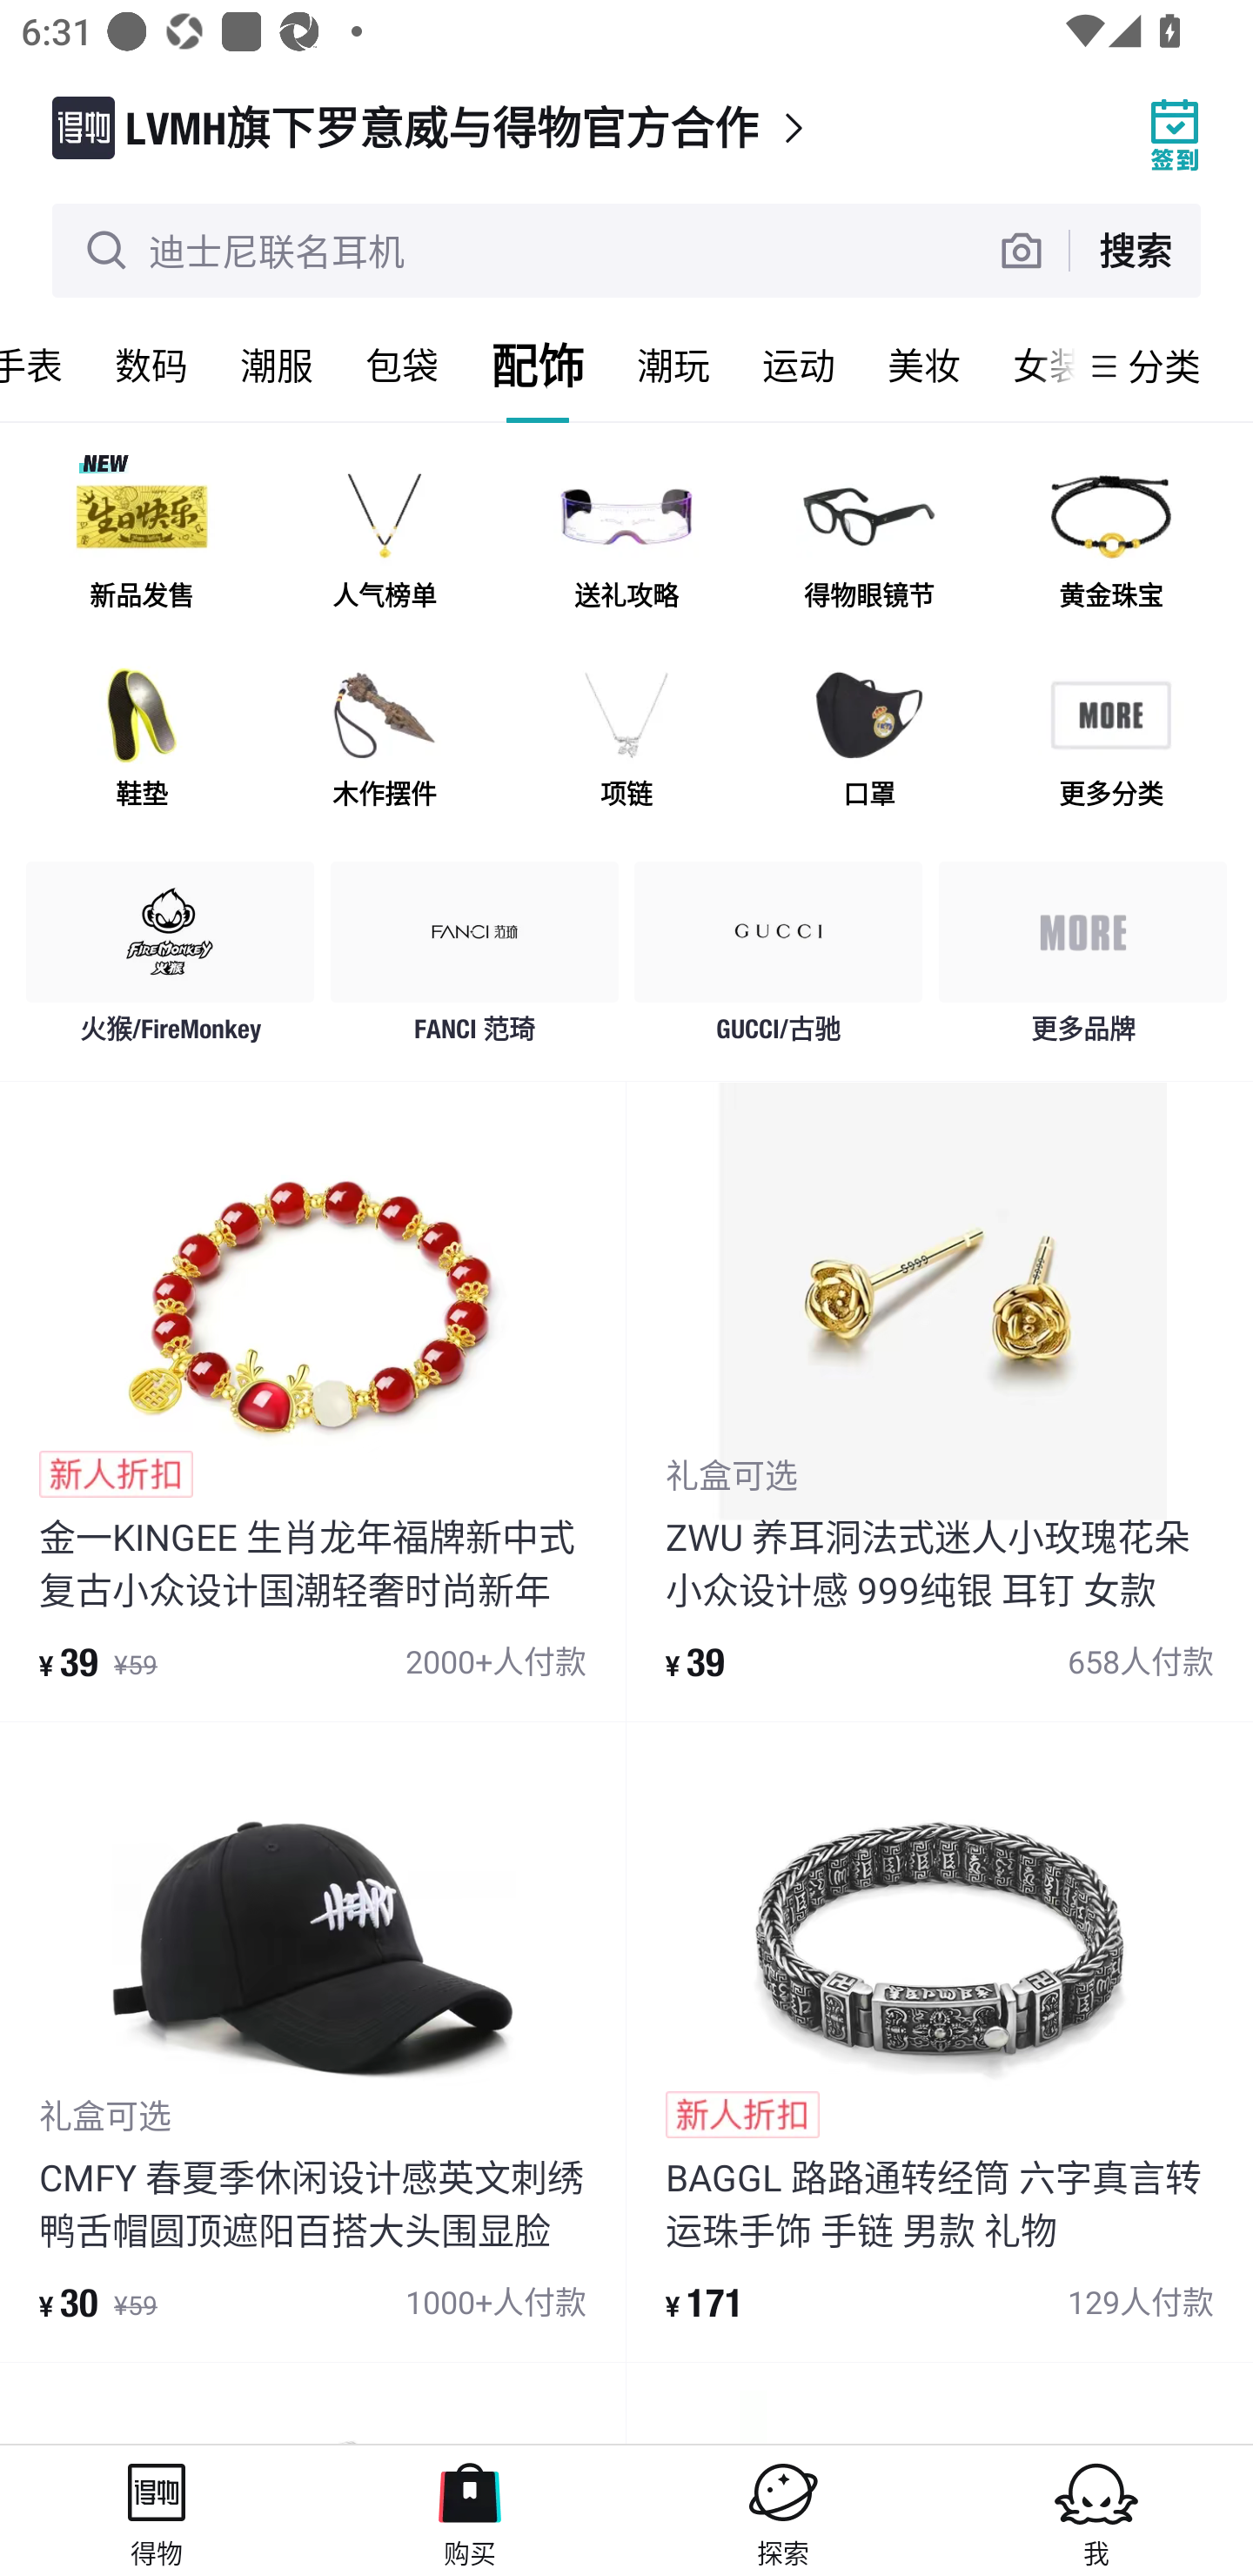 This screenshot has height=2576, width=1253. Describe the element at coordinates (470, 2510) in the screenshot. I see `购买` at that location.